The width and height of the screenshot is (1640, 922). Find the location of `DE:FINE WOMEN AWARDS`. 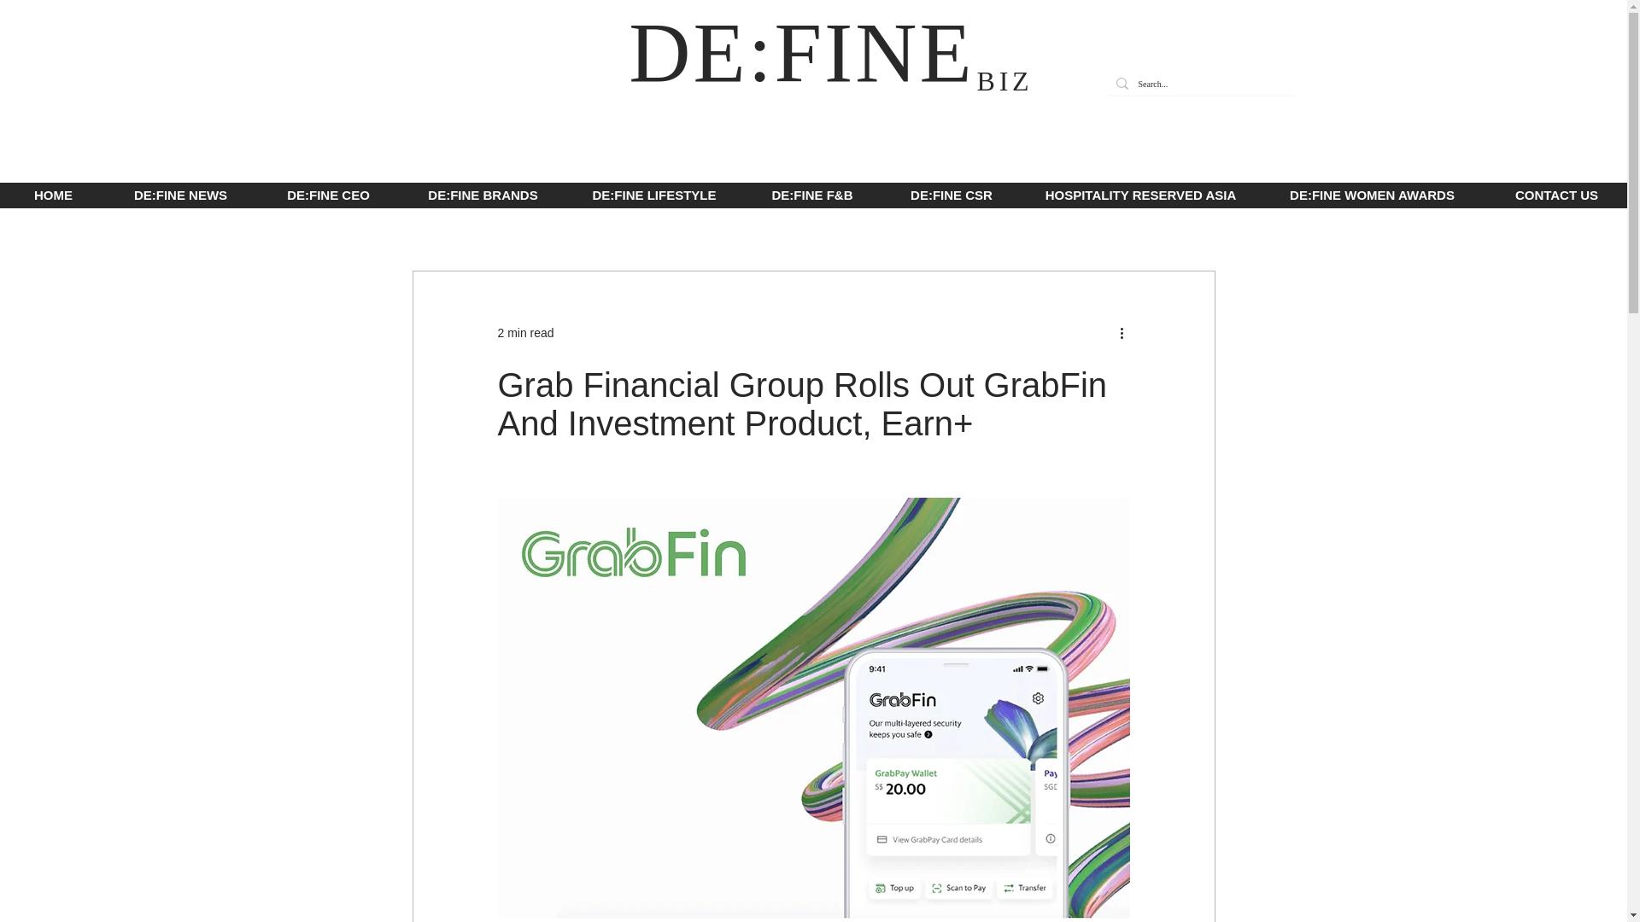

DE:FINE WOMEN AWARDS is located at coordinates (1372, 195).